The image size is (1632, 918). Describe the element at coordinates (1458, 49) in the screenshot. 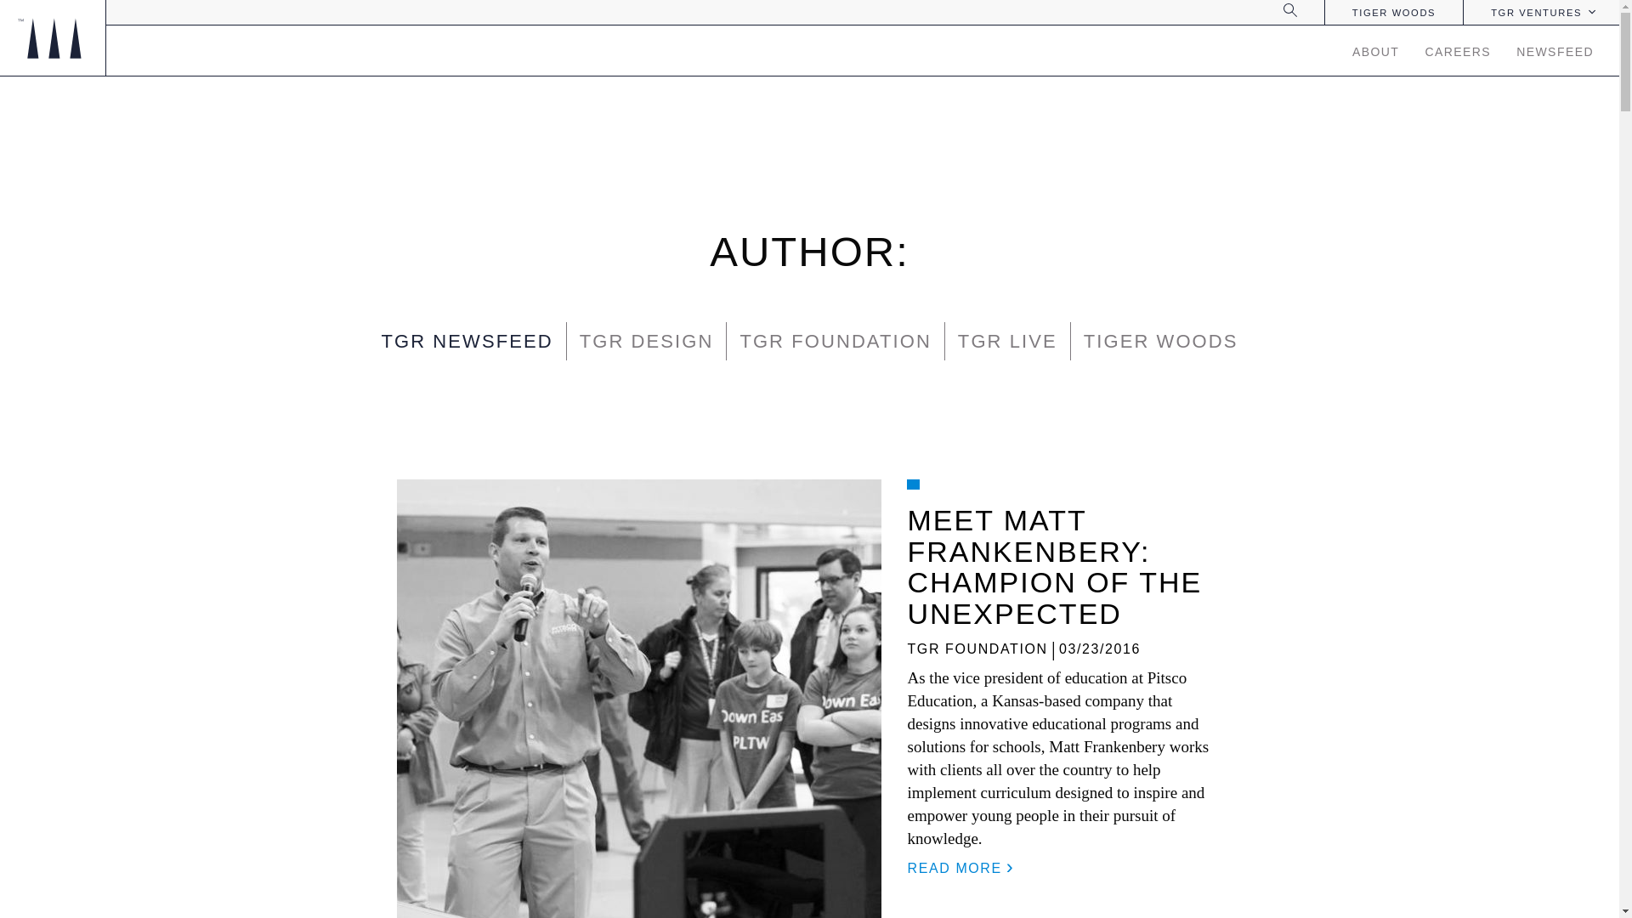

I see `CAREERS` at that location.